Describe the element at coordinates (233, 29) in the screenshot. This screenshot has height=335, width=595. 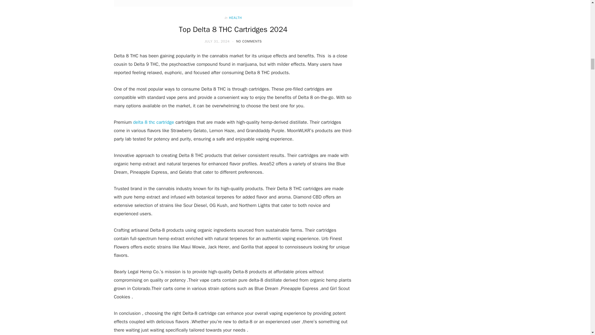
I see `Top Delta 8 THC Cartridges 2024` at that location.